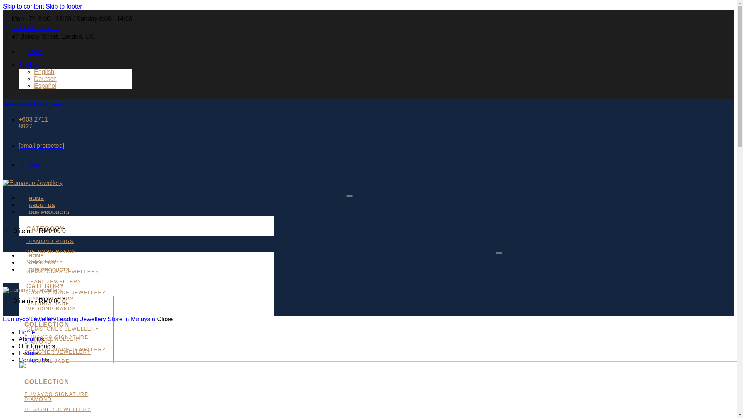 The height and width of the screenshot is (418, 743). I want to click on 1-800-458-56987, so click(31, 27).